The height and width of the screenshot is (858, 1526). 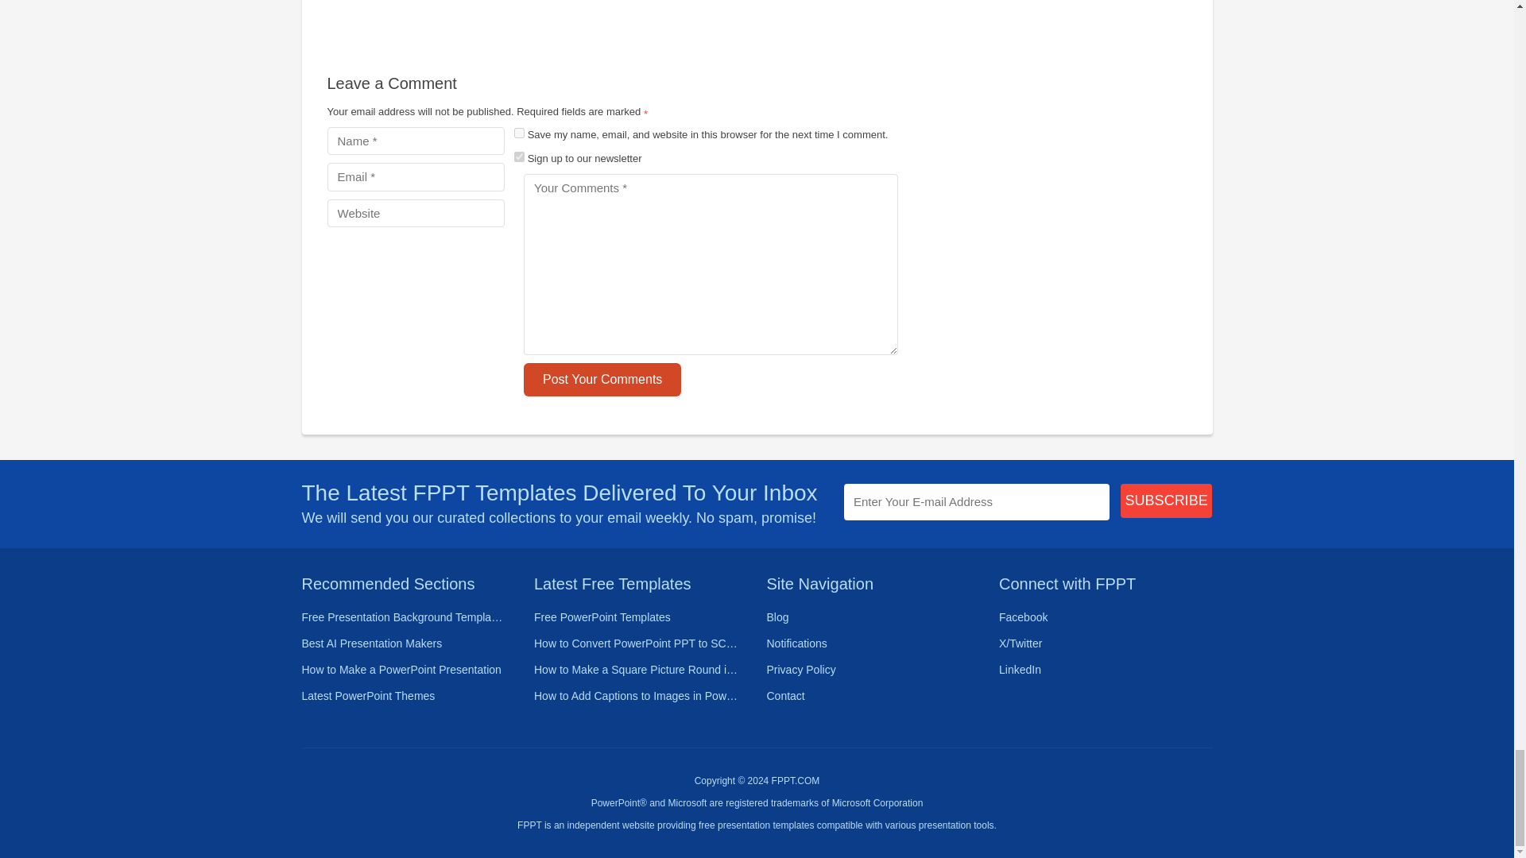 I want to click on Subscribe, so click(x=1167, y=500).